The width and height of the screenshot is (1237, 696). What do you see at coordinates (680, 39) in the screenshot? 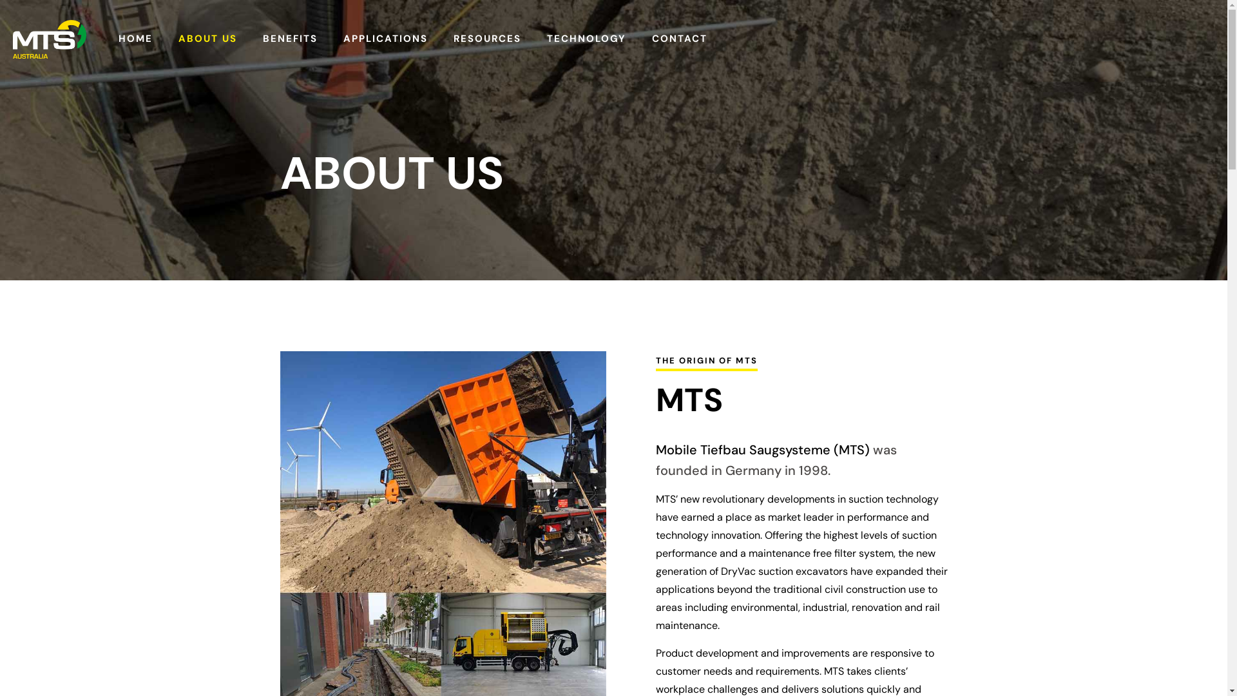
I see `CONTACT` at bounding box center [680, 39].